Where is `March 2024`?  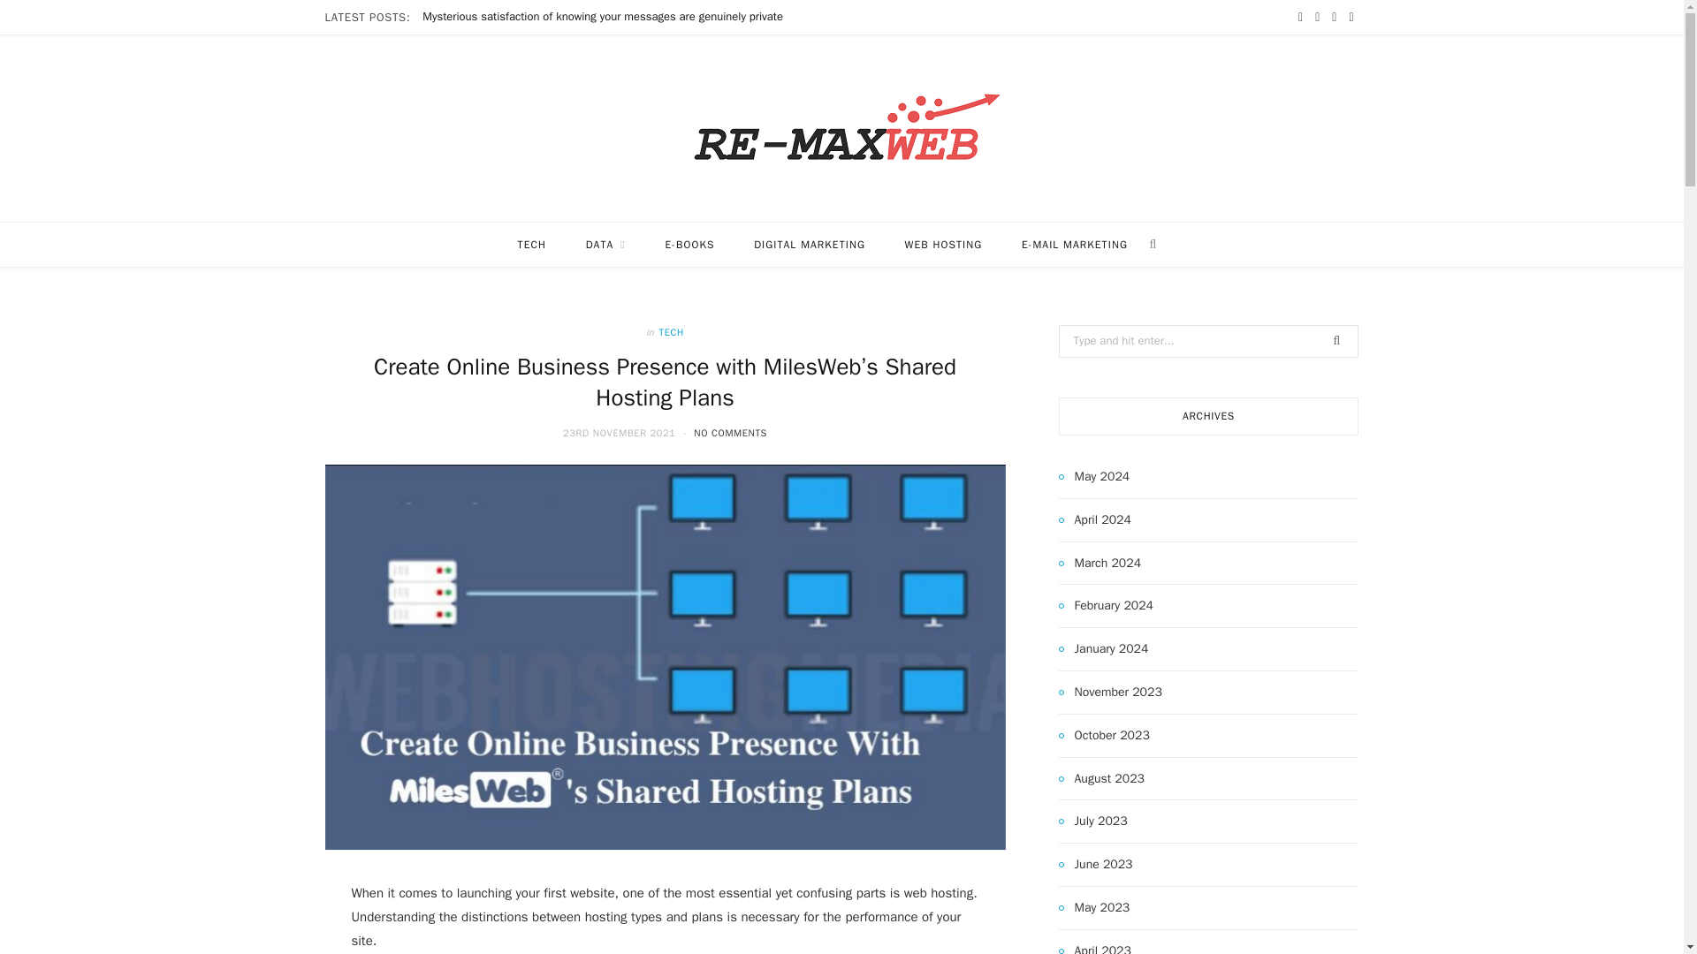 March 2024 is located at coordinates (1100, 564).